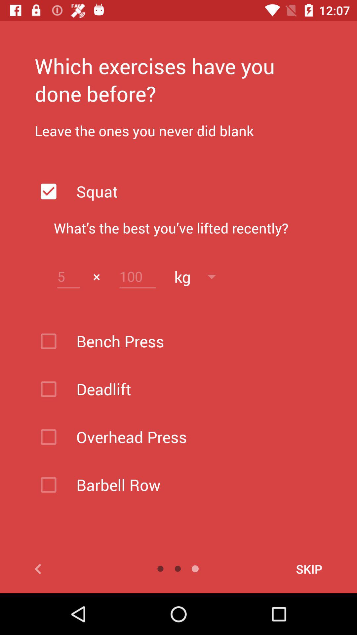 The width and height of the screenshot is (357, 635). What do you see at coordinates (196, 485) in the screenshot?
I see `click on barbell row below overhead press` at bounding box center [196, 485].